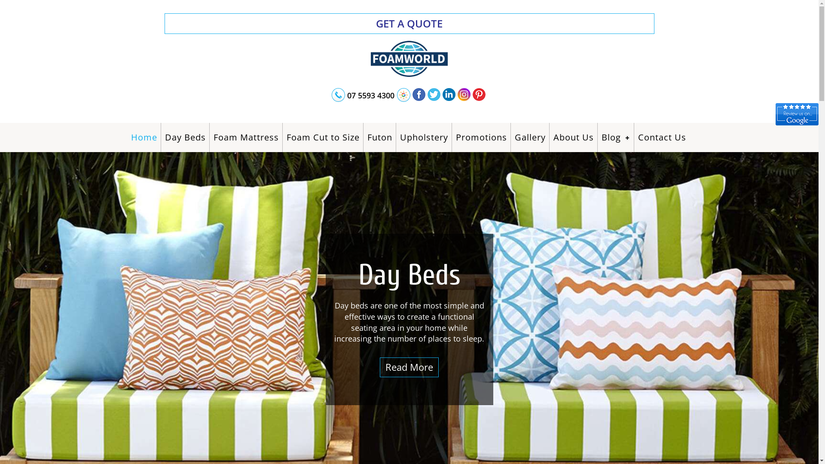 Image resolution: width=825 pixels, height=464 pixels. What do you see at coordinates (371, 97) in the screenshot?
I see `07 5593 4300` at bounding box center [371, 97].